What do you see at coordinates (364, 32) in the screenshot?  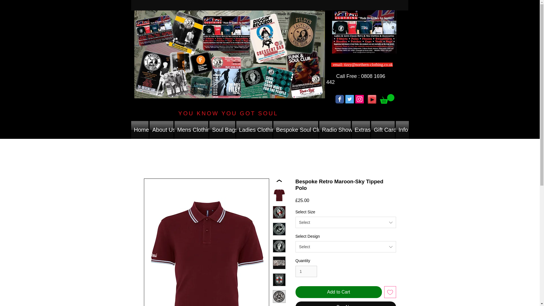 I see `Northern Clothing` at bounding box center [364, 32].